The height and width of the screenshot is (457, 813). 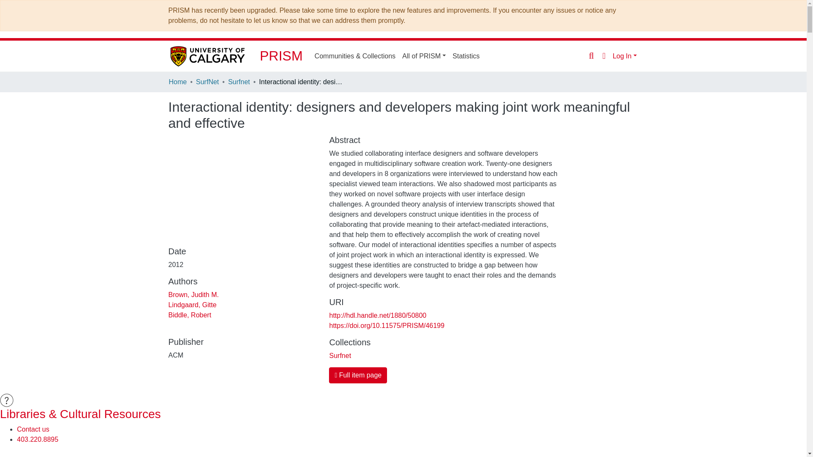 I want to click on PRISM, so click(x=281, y=56).